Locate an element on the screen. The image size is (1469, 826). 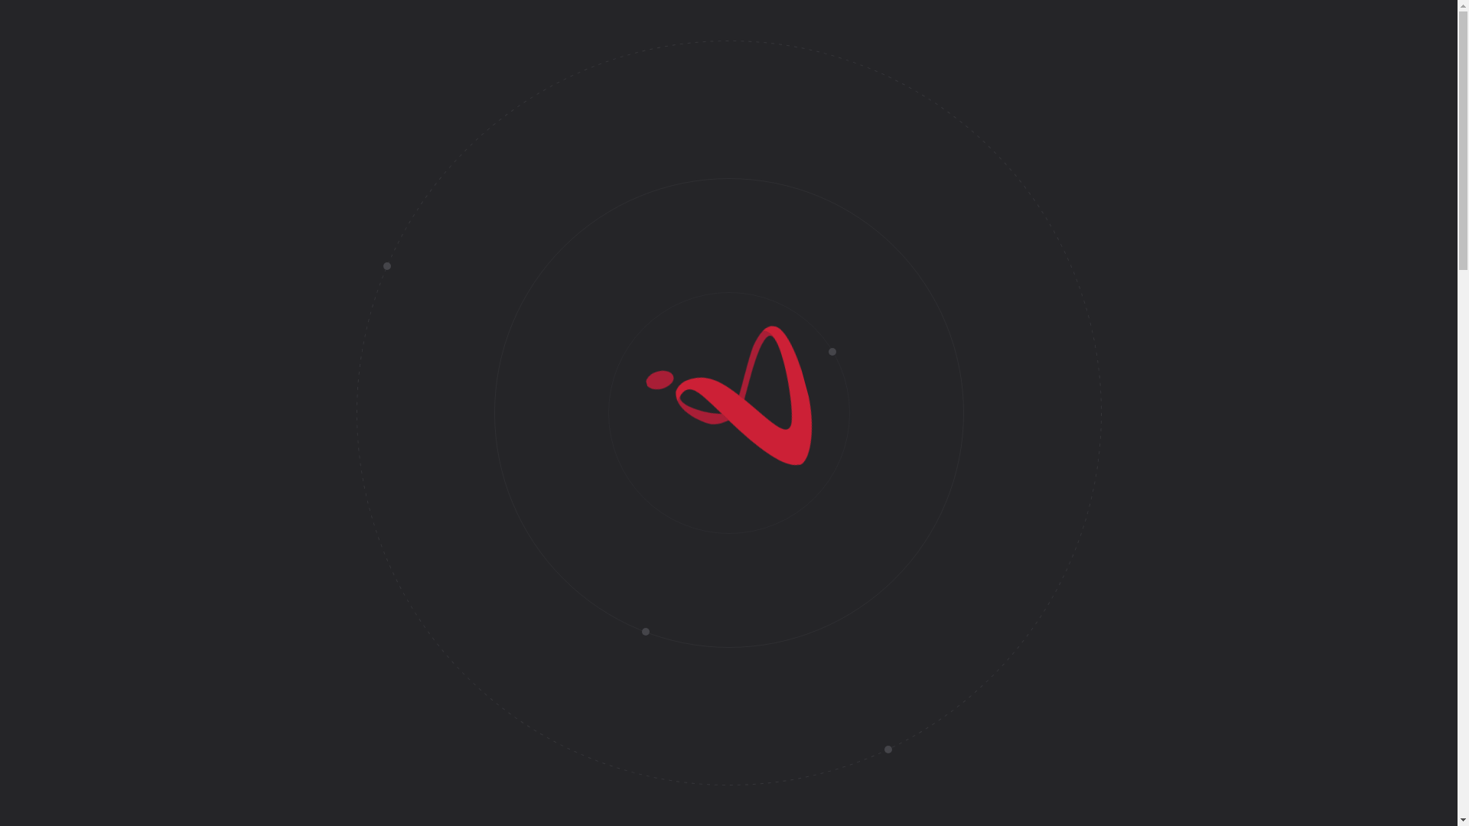
Proizvodnja is located at coordinates (551, 102).